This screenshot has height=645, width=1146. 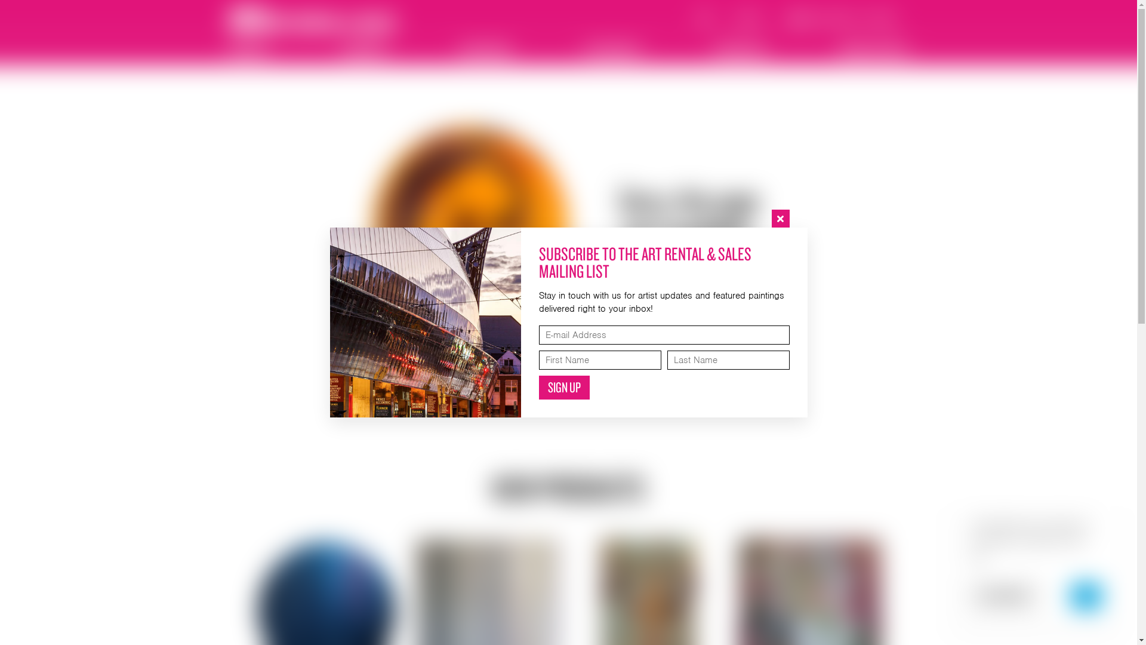 I want to click on ABSTRACT, so click(x=248, y=51).